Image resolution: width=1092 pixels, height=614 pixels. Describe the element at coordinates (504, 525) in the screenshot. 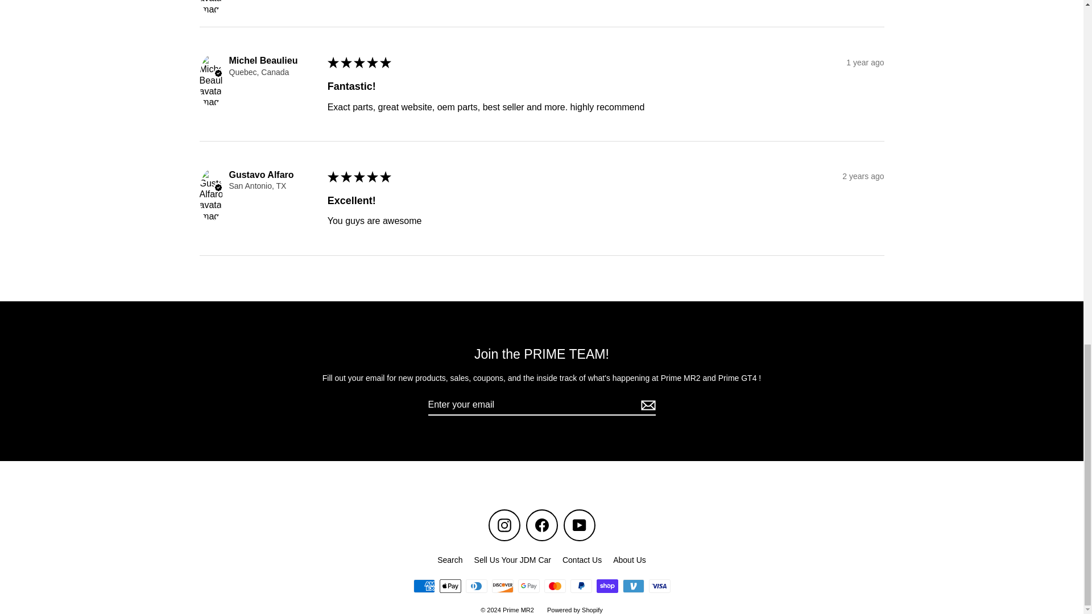

I see `Prime MR2 on Instagram` at that location.